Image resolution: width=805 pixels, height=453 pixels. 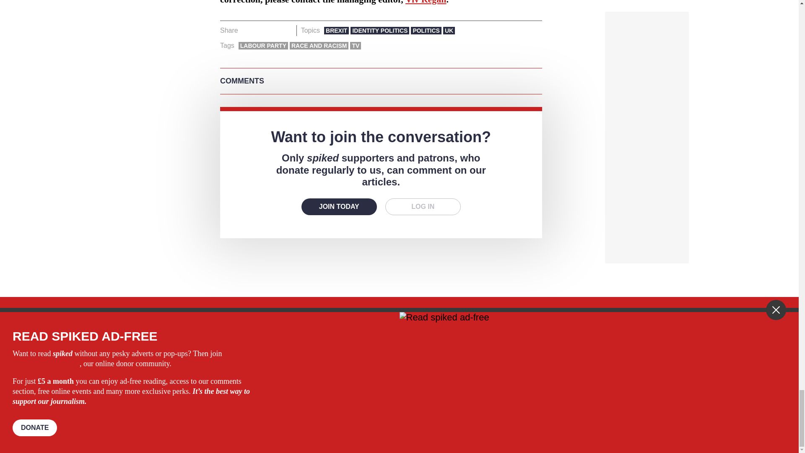 I want to click on Share on Facebook, so click(x=247, y=31).